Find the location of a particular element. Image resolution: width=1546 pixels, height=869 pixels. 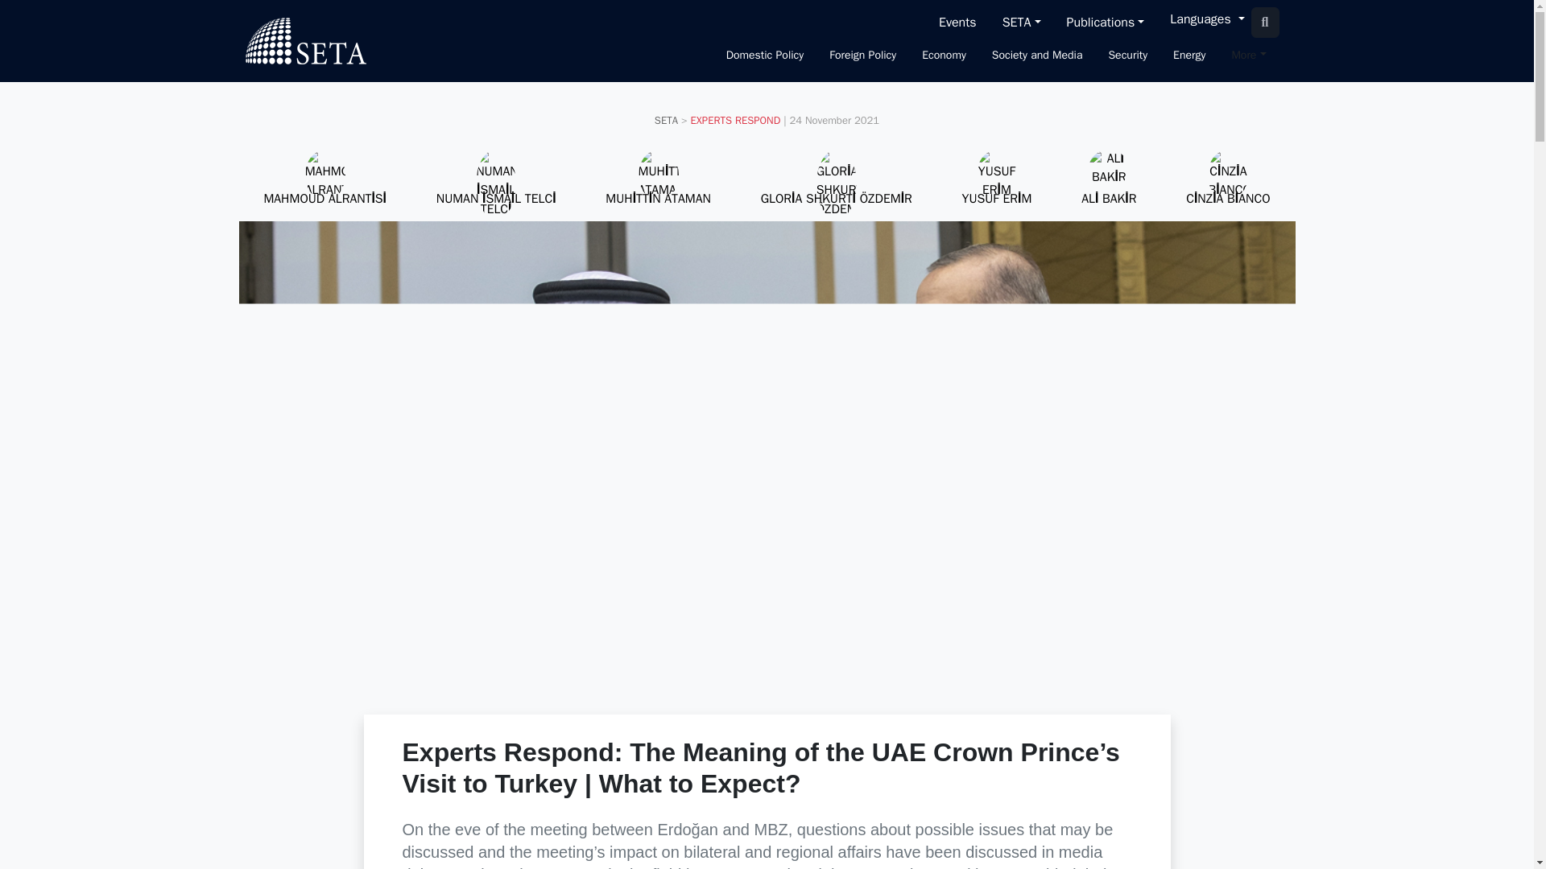

Society and Media is located at coordinates (1037, 56).